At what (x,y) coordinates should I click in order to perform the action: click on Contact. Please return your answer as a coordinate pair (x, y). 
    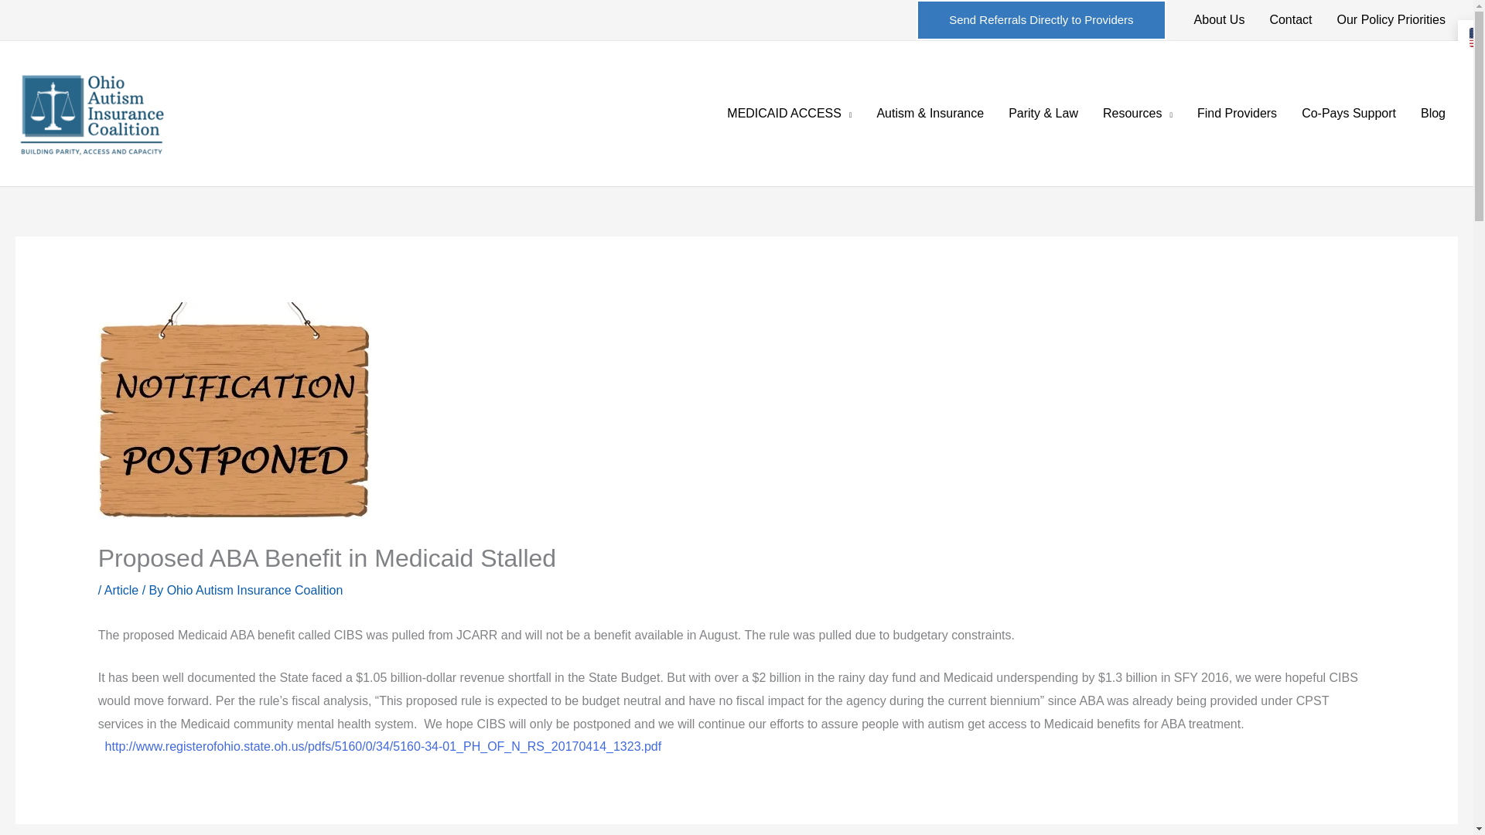
    Looking at the image, I should click on (1290, 20).